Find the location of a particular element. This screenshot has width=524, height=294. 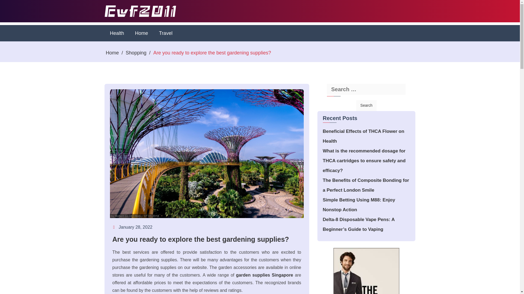

Search is located at coordinates (366, 106).